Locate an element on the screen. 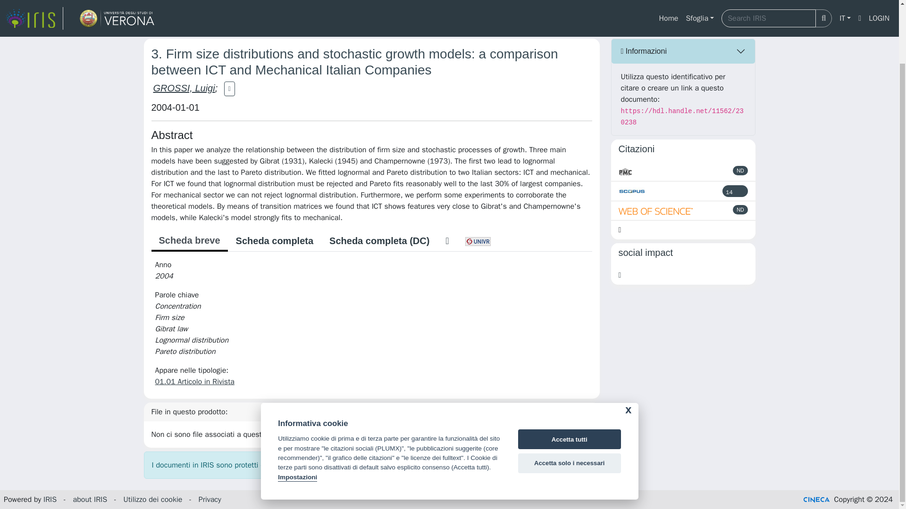 This screenshot has height=509, width=906. SIARI VERONA is located at coordinates (192, 25).